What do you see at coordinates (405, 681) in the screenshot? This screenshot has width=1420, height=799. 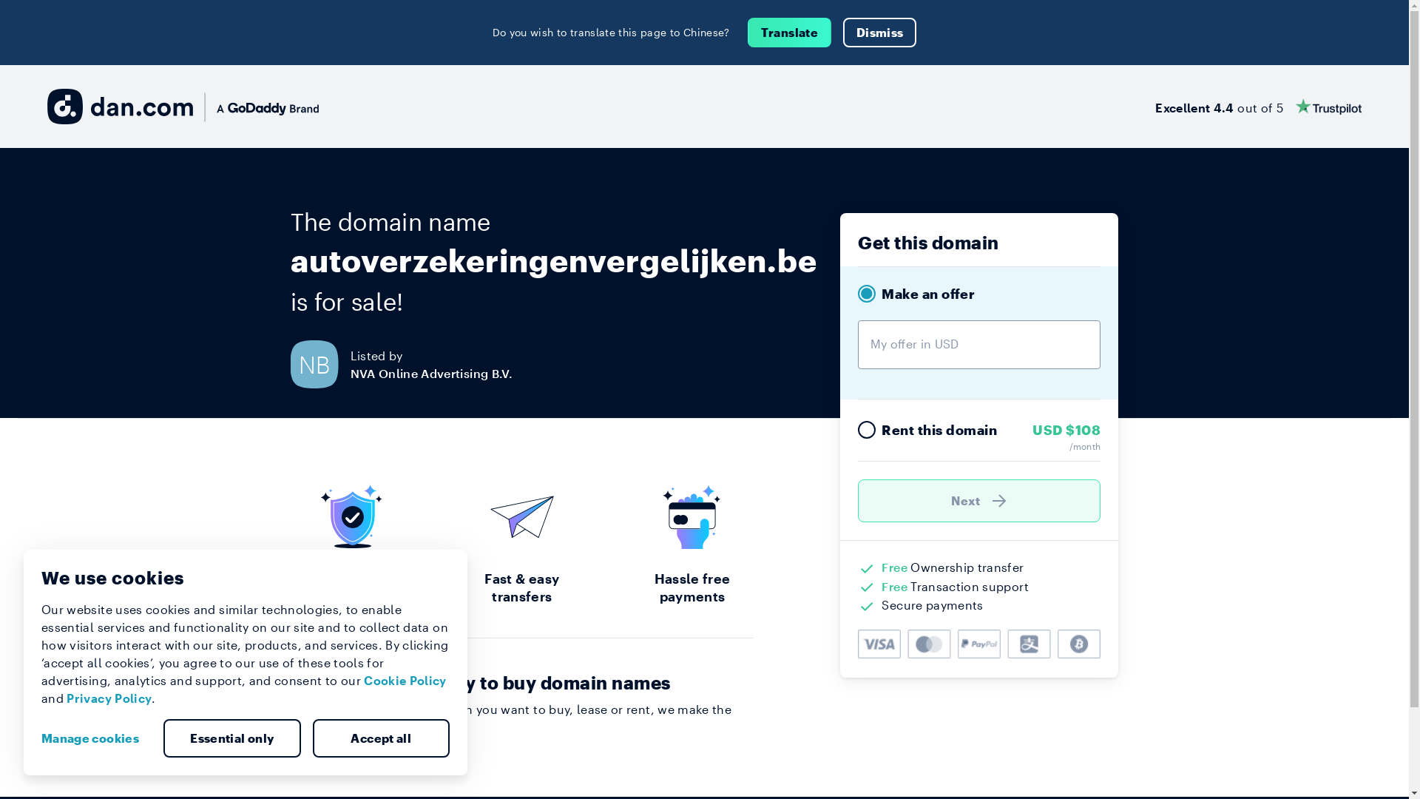 I see `Cookie Policy` at bounding box center [405, 681].